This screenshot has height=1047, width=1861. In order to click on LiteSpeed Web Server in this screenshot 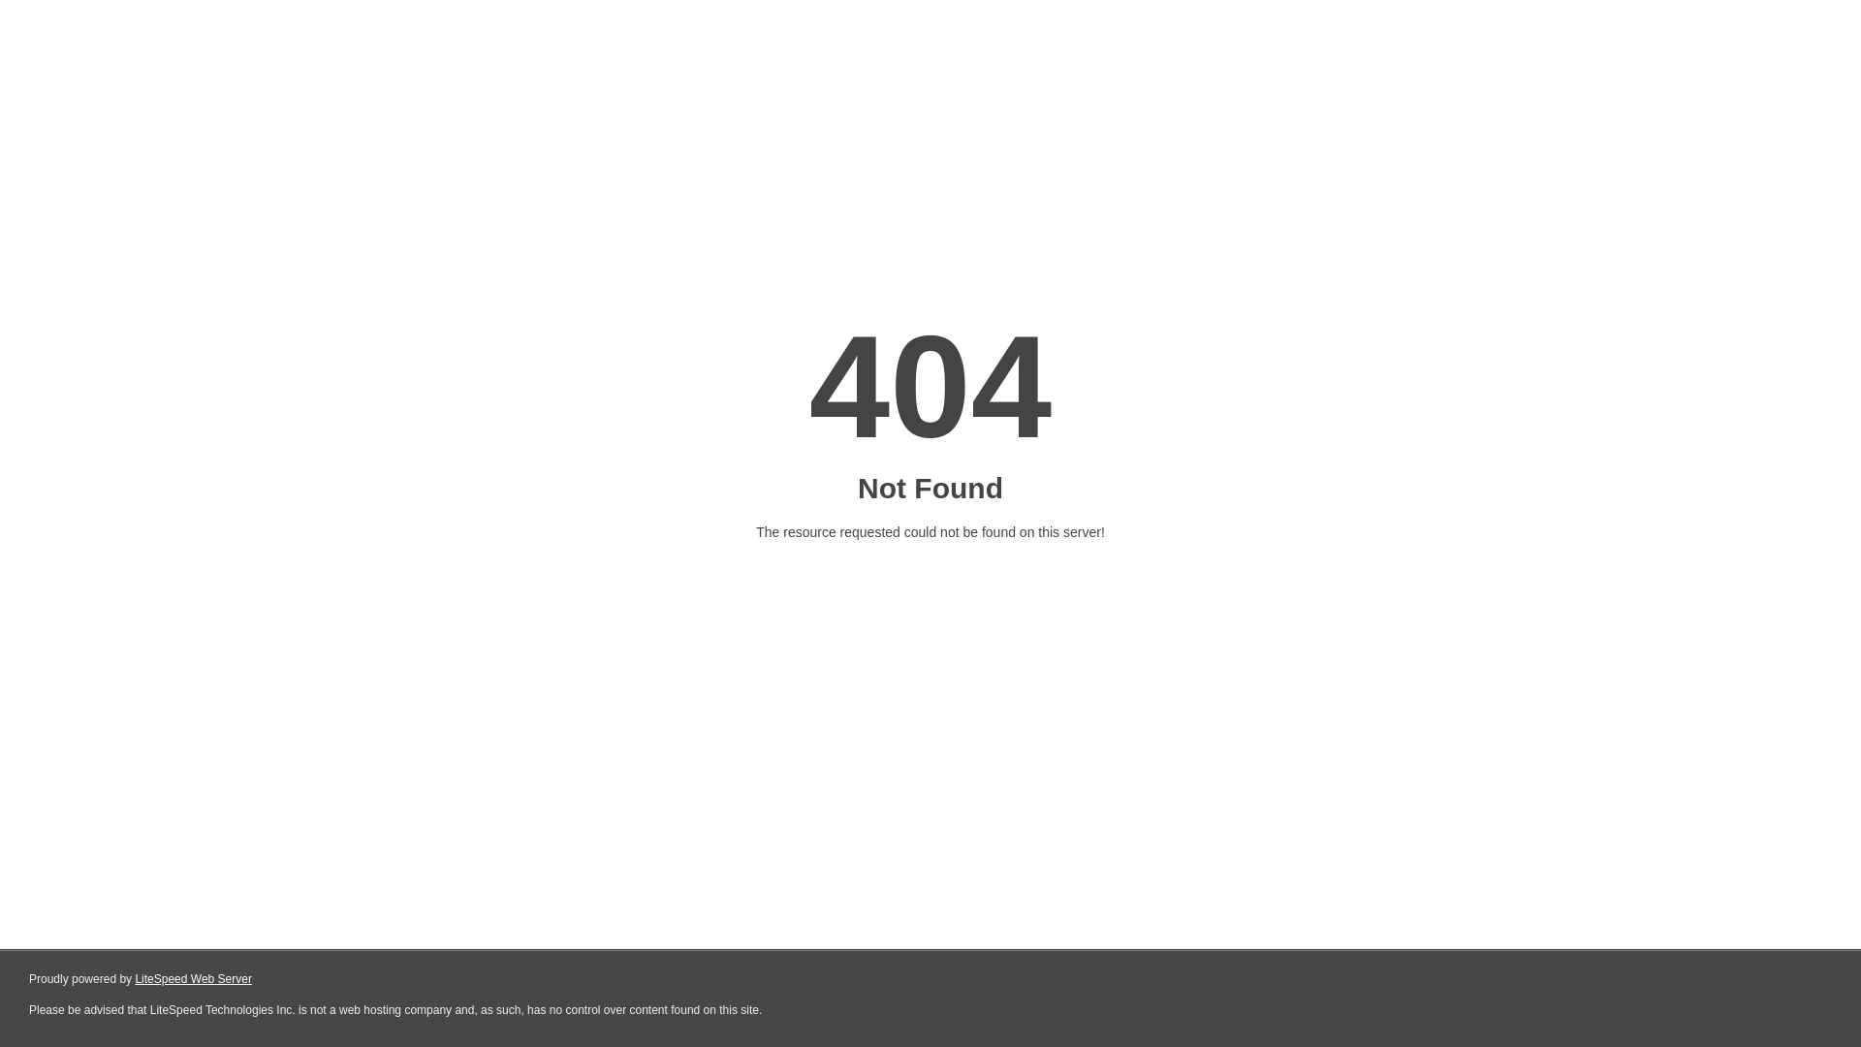, I will do `click(194, 979)`.